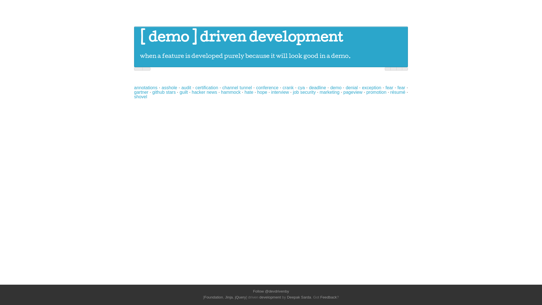 The width and height of the screenshot is (542, 305). Describe the element at coordinates (231, 92) in the screenshot. I see `hammock` at that location.